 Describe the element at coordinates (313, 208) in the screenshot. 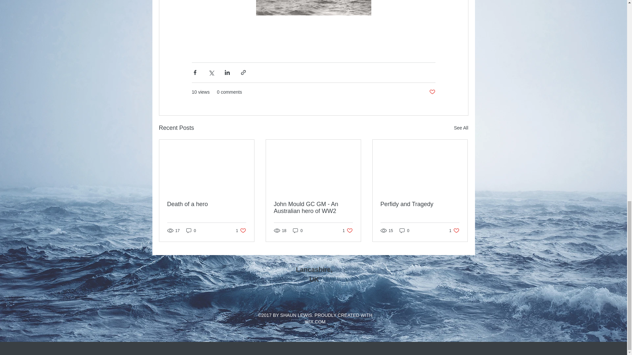

I see `John Mould GC GM - An Australian hero of WW2` at that location.